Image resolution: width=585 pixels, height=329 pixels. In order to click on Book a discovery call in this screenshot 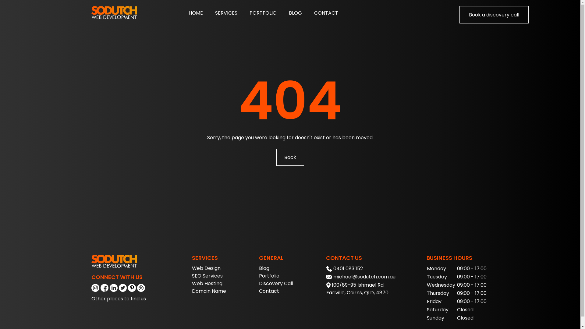, I will do `click(494, 15)`.